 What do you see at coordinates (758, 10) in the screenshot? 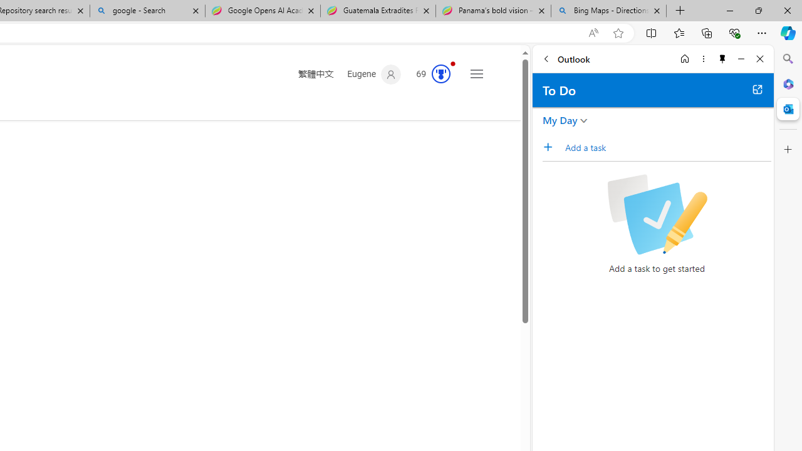
I see `Restore` at bounding box center [758, 10].